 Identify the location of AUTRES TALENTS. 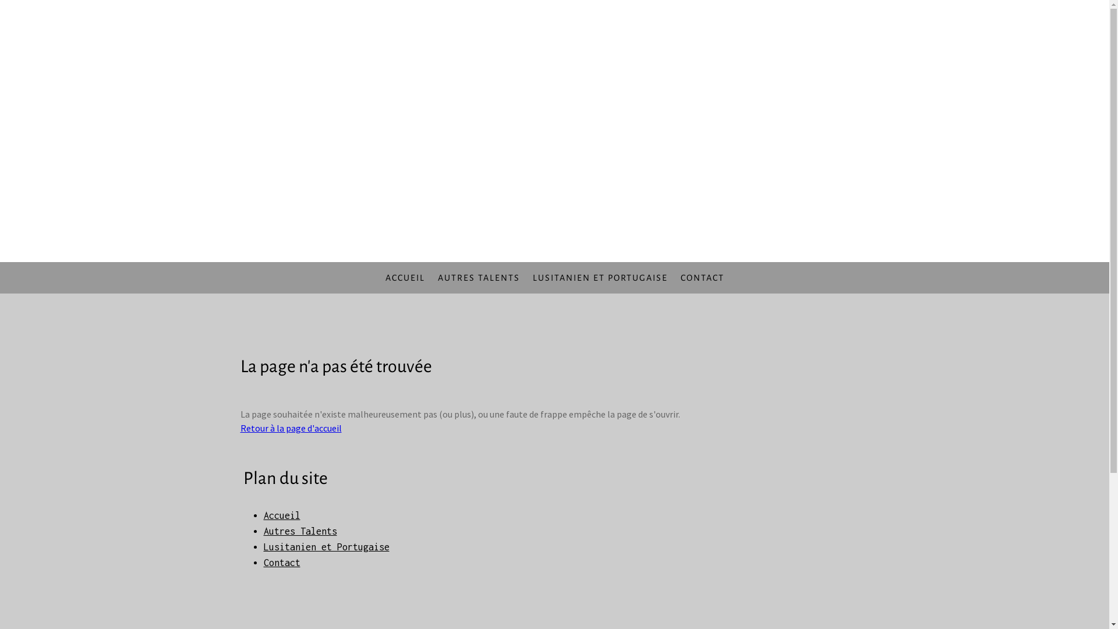
(479, 278).